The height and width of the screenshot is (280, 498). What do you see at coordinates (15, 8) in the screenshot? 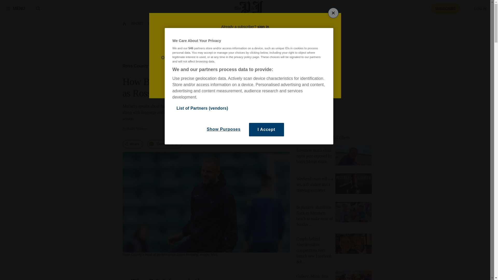
I see `MENU` at bounding box center [15, 8].